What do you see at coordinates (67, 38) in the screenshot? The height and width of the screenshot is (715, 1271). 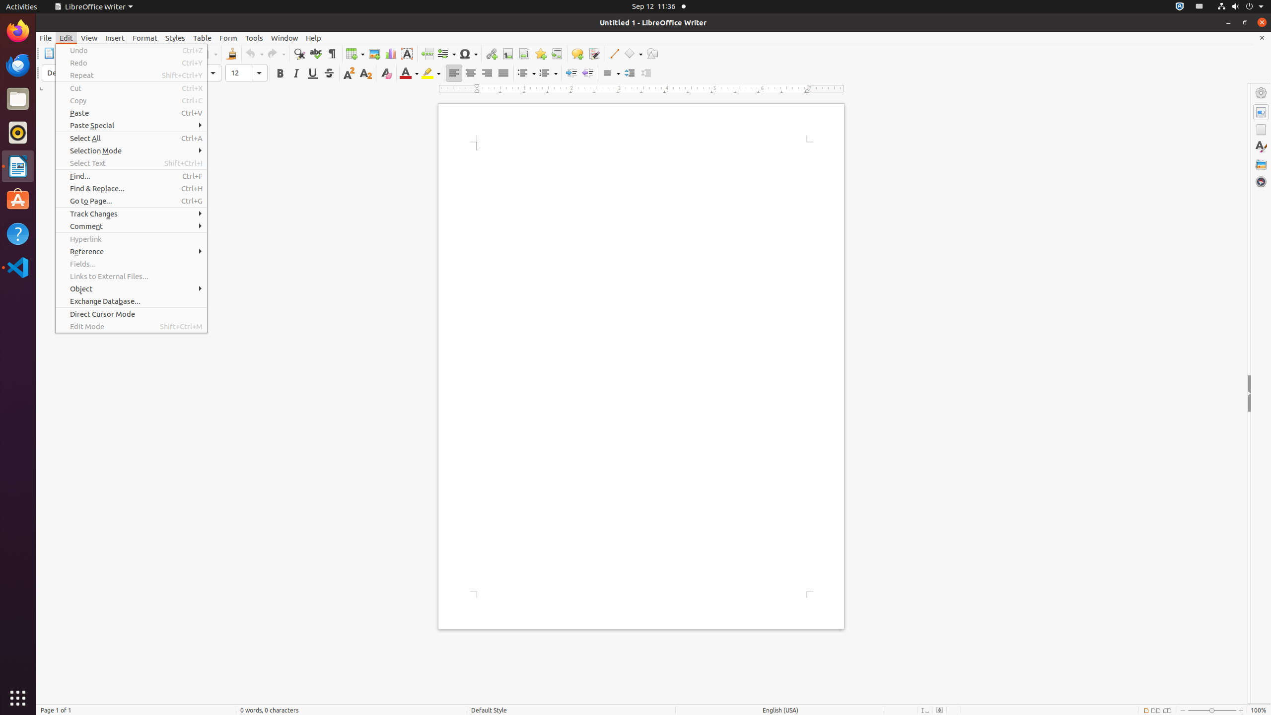 I see `Edit` at bounding box center [67, 38].